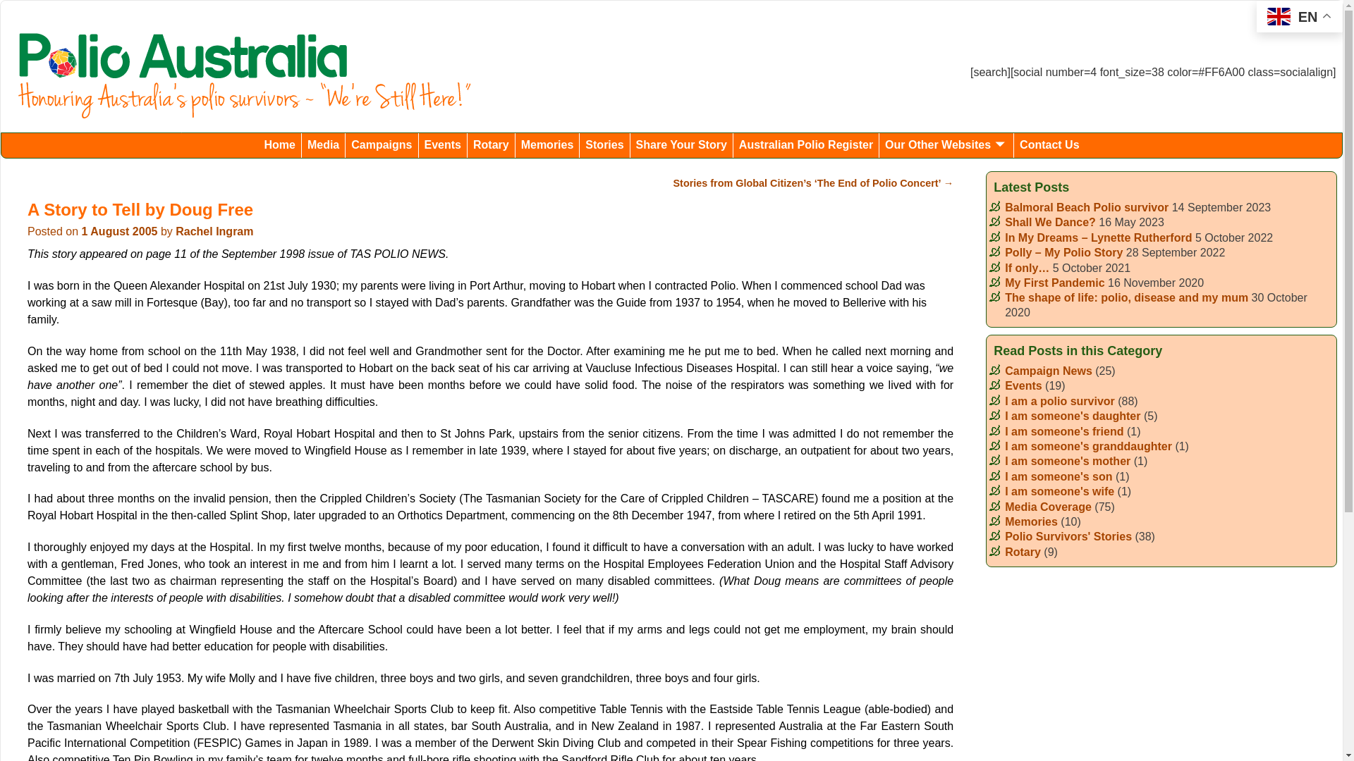  What do you see at coordinates (382, 145) in the screenshot?
I see `Campaigns` at bounding box center [382, 145].